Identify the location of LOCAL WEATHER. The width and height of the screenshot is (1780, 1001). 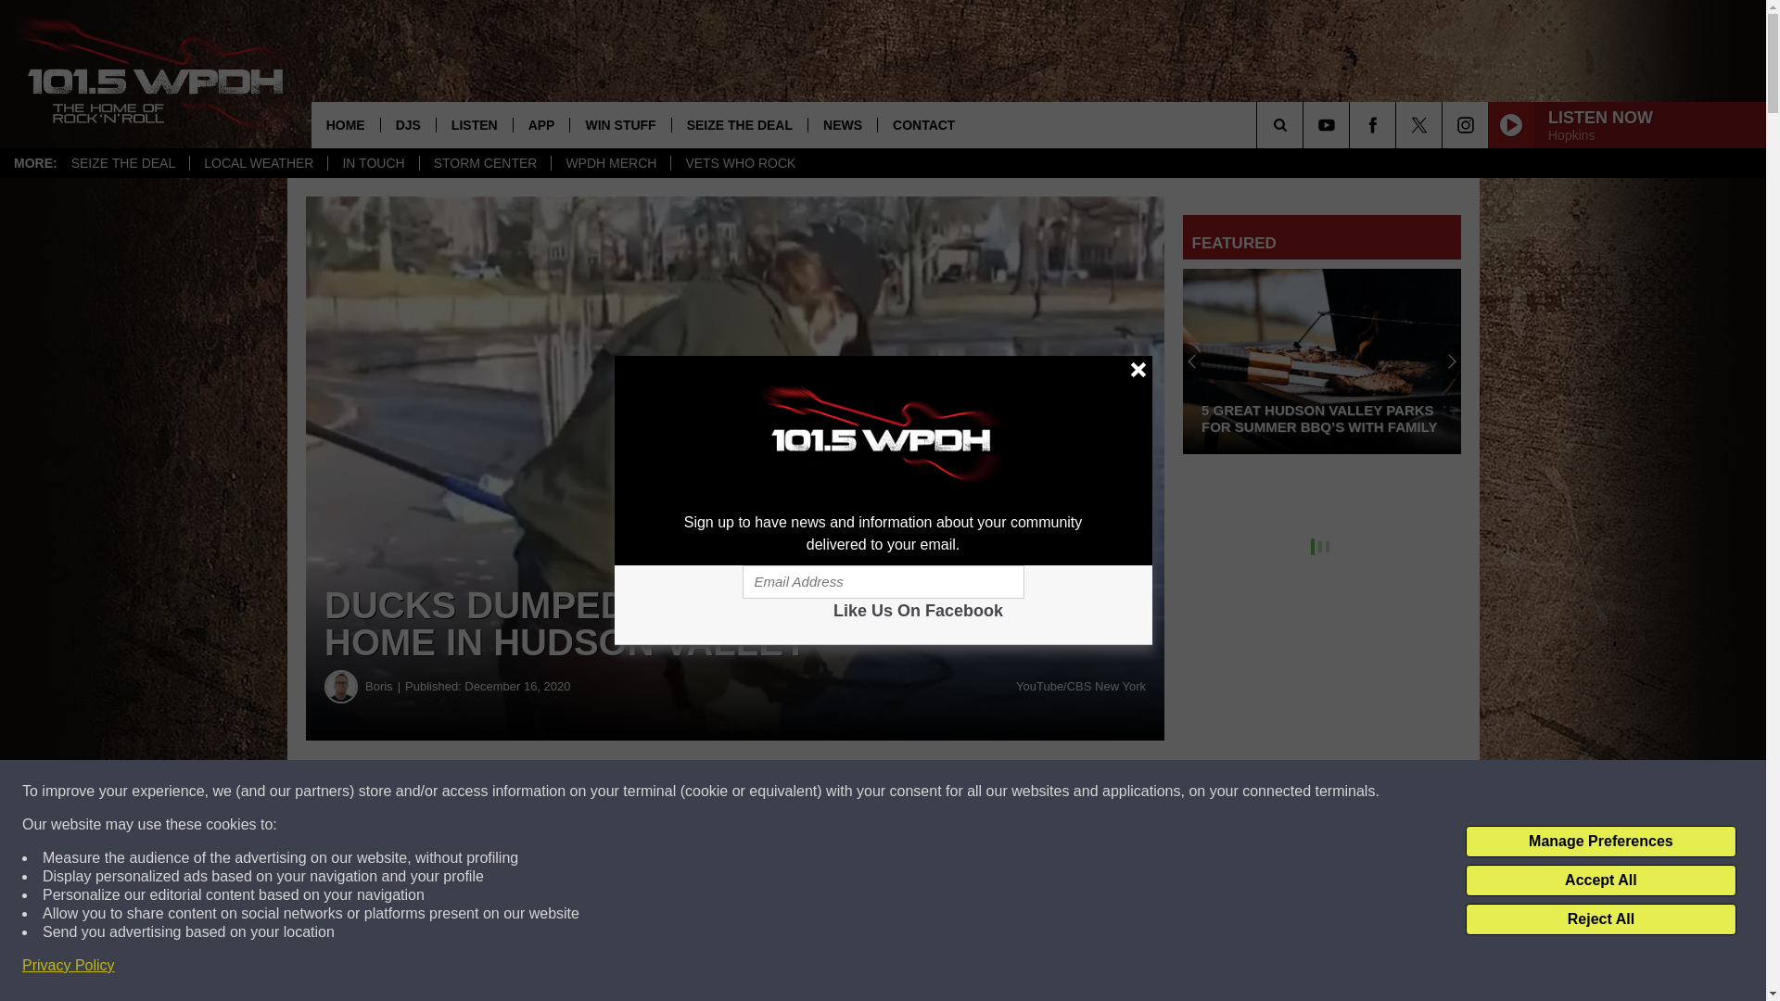
(258, 163).